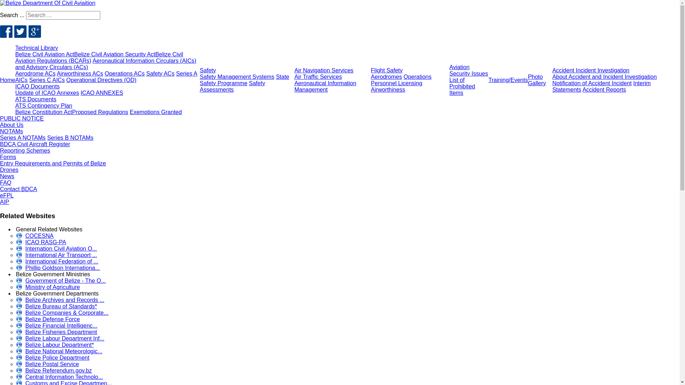 The image size is (685, 385). Describe the element at coordinates (233, 86) in the screenshot. I see `Safety Assessments` at that location.